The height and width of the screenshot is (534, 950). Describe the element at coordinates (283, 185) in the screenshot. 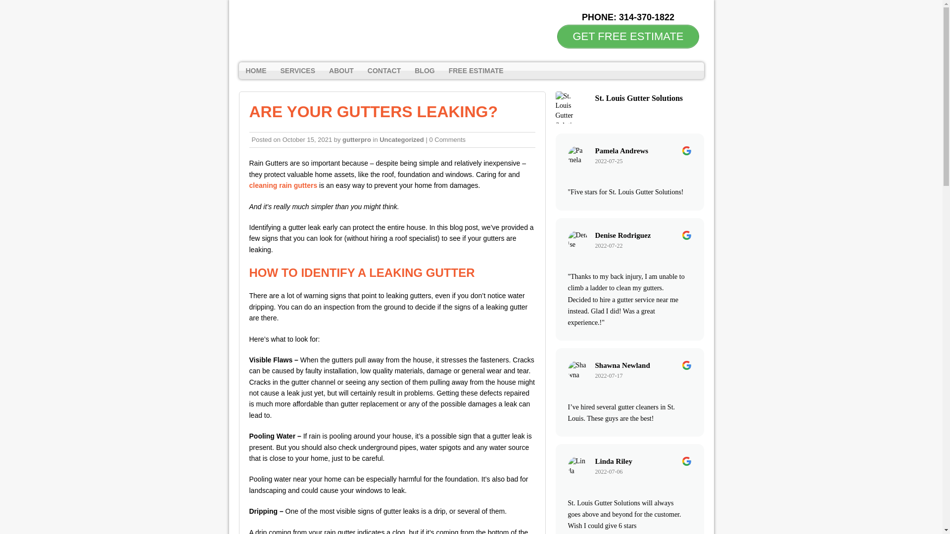

I see `cleaning rain gutters` at that location.